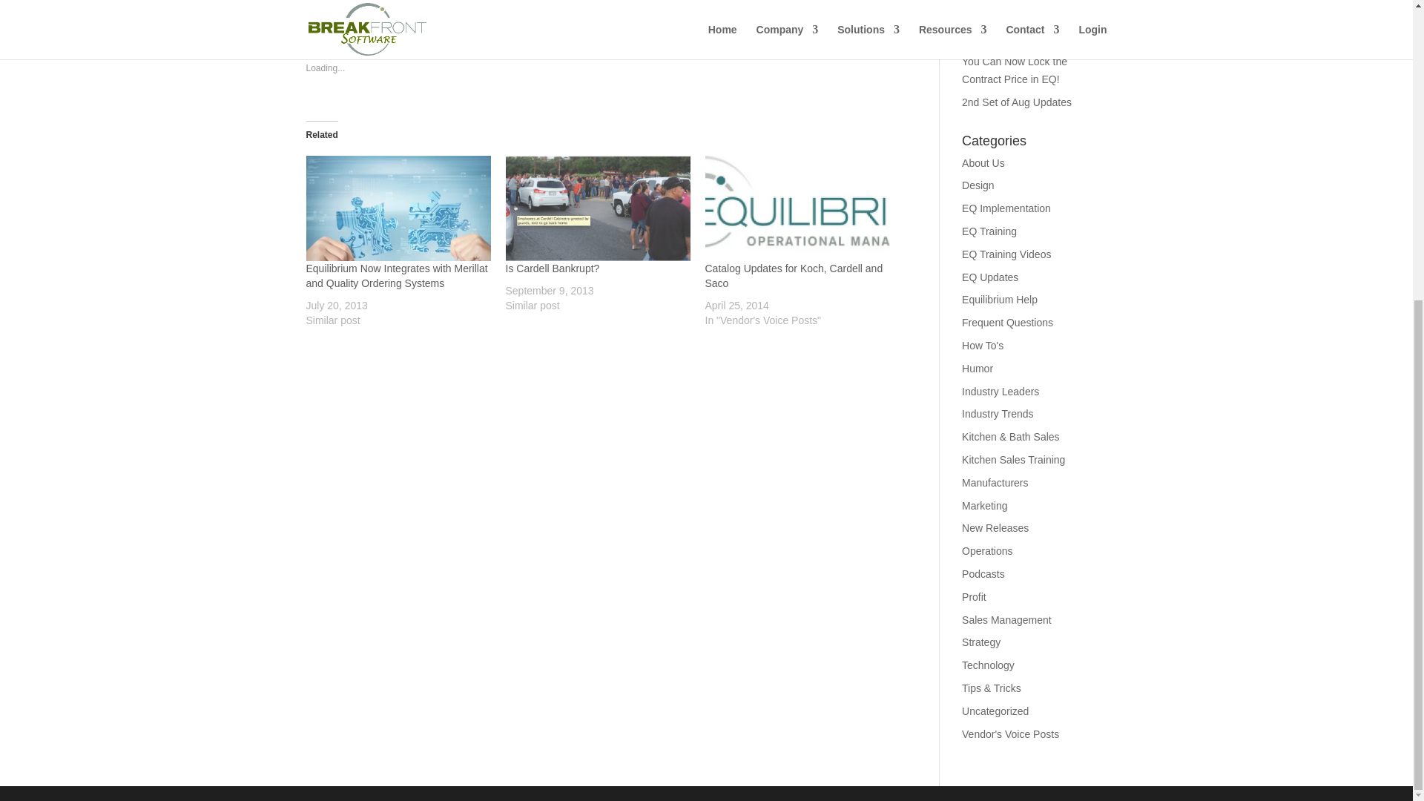 The image size is (1424, 801). I want to click on Is Cardell Bankrupt?, so click(598, 208).